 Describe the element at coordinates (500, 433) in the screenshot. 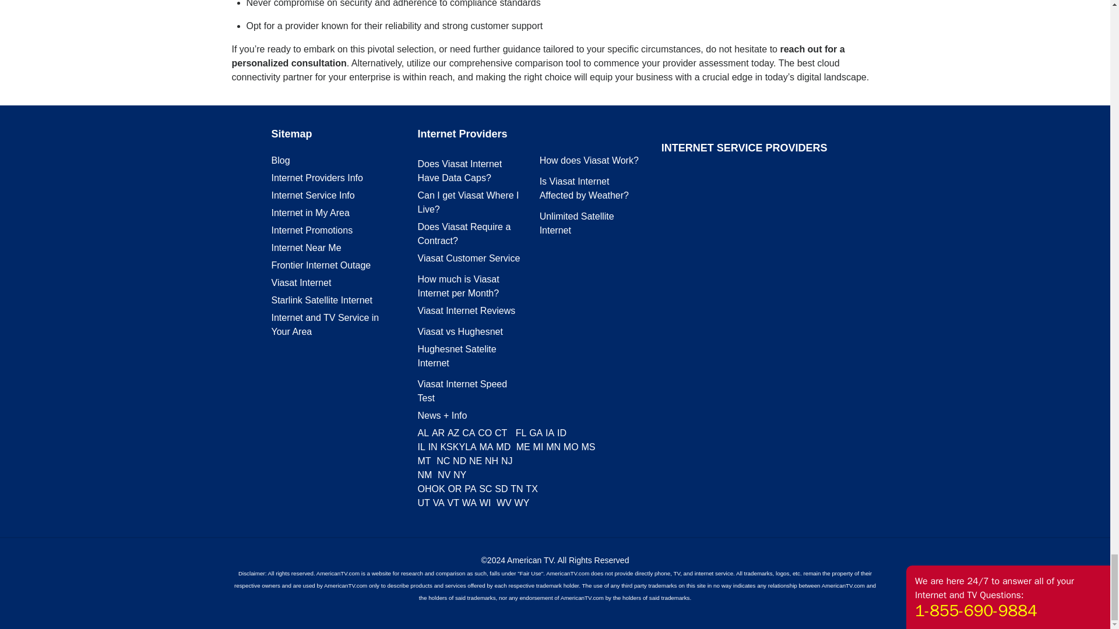

I see `Connecticut` at that location.